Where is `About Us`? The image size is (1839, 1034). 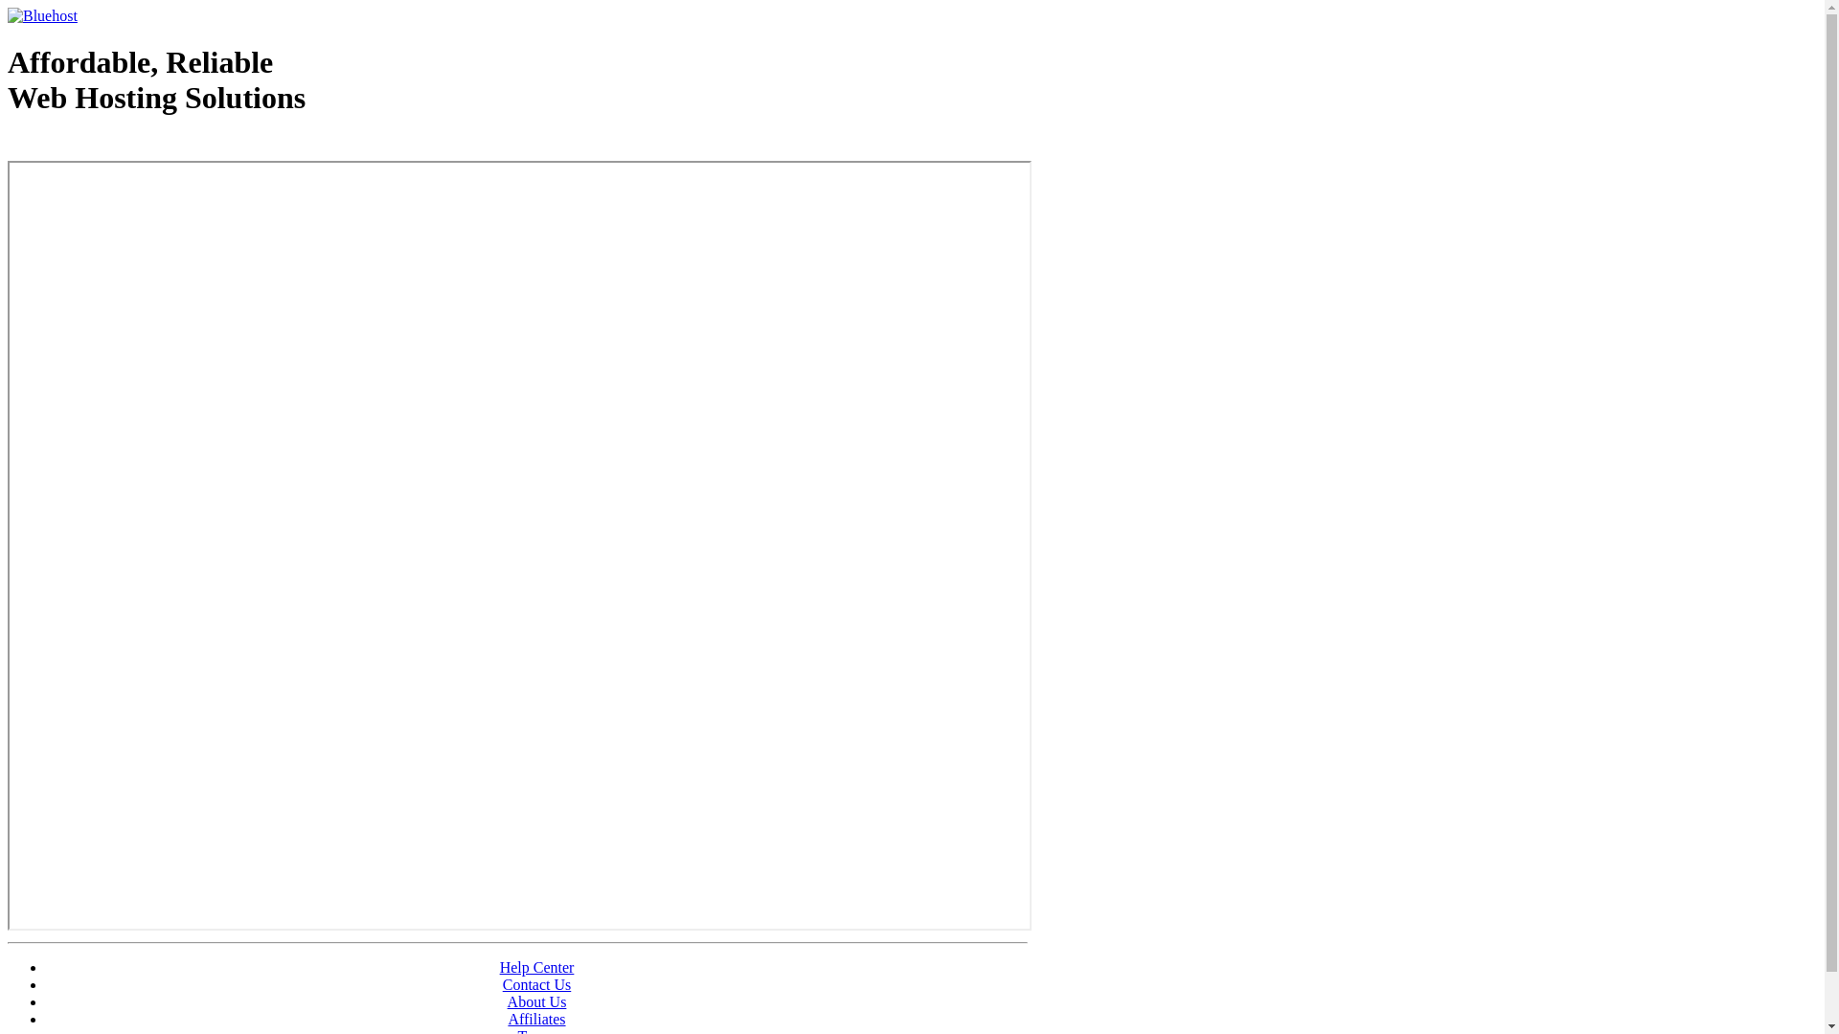 About Us is located at coordinates (537, 1001).